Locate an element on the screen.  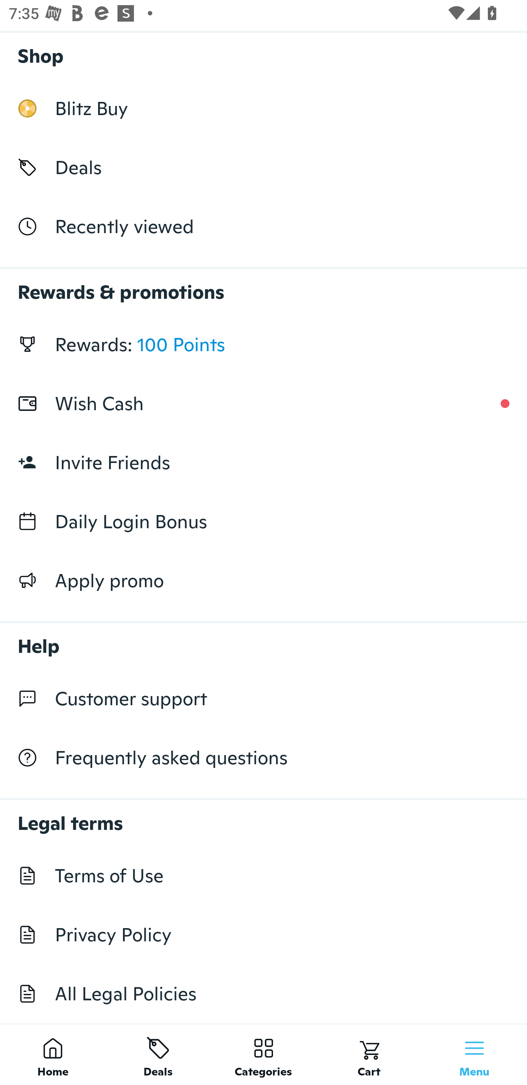
Rewards & promotions is located at coordinates (263, 286).